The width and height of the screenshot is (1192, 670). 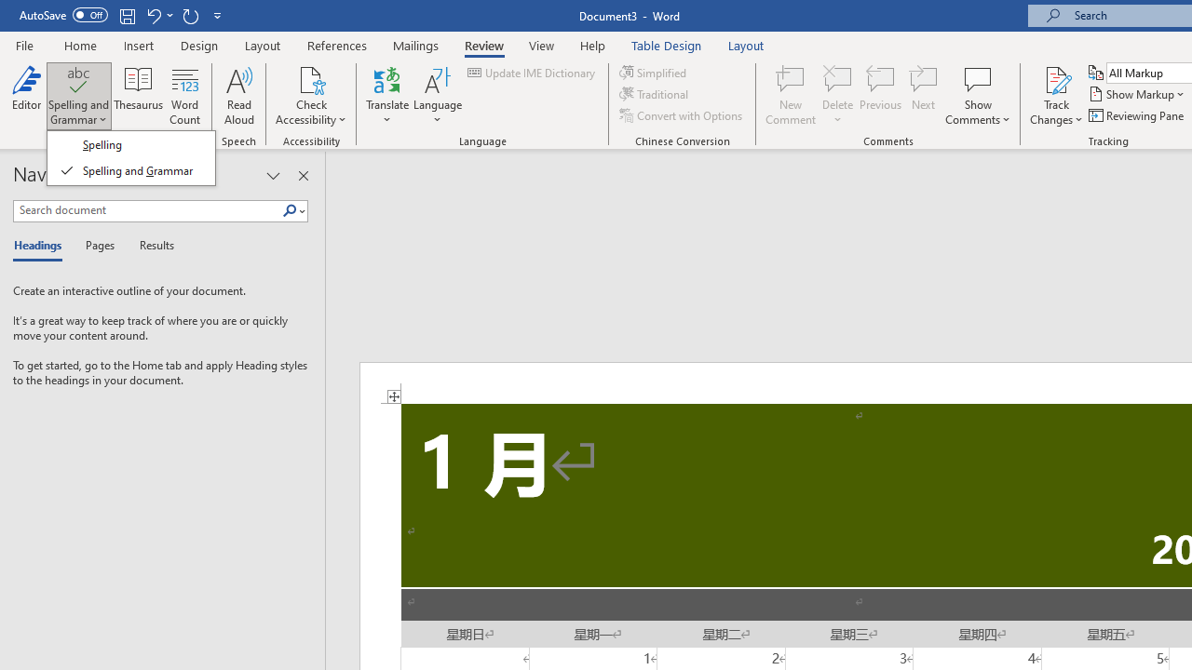 I want to click on Word Count, so click(x=184, y=95).